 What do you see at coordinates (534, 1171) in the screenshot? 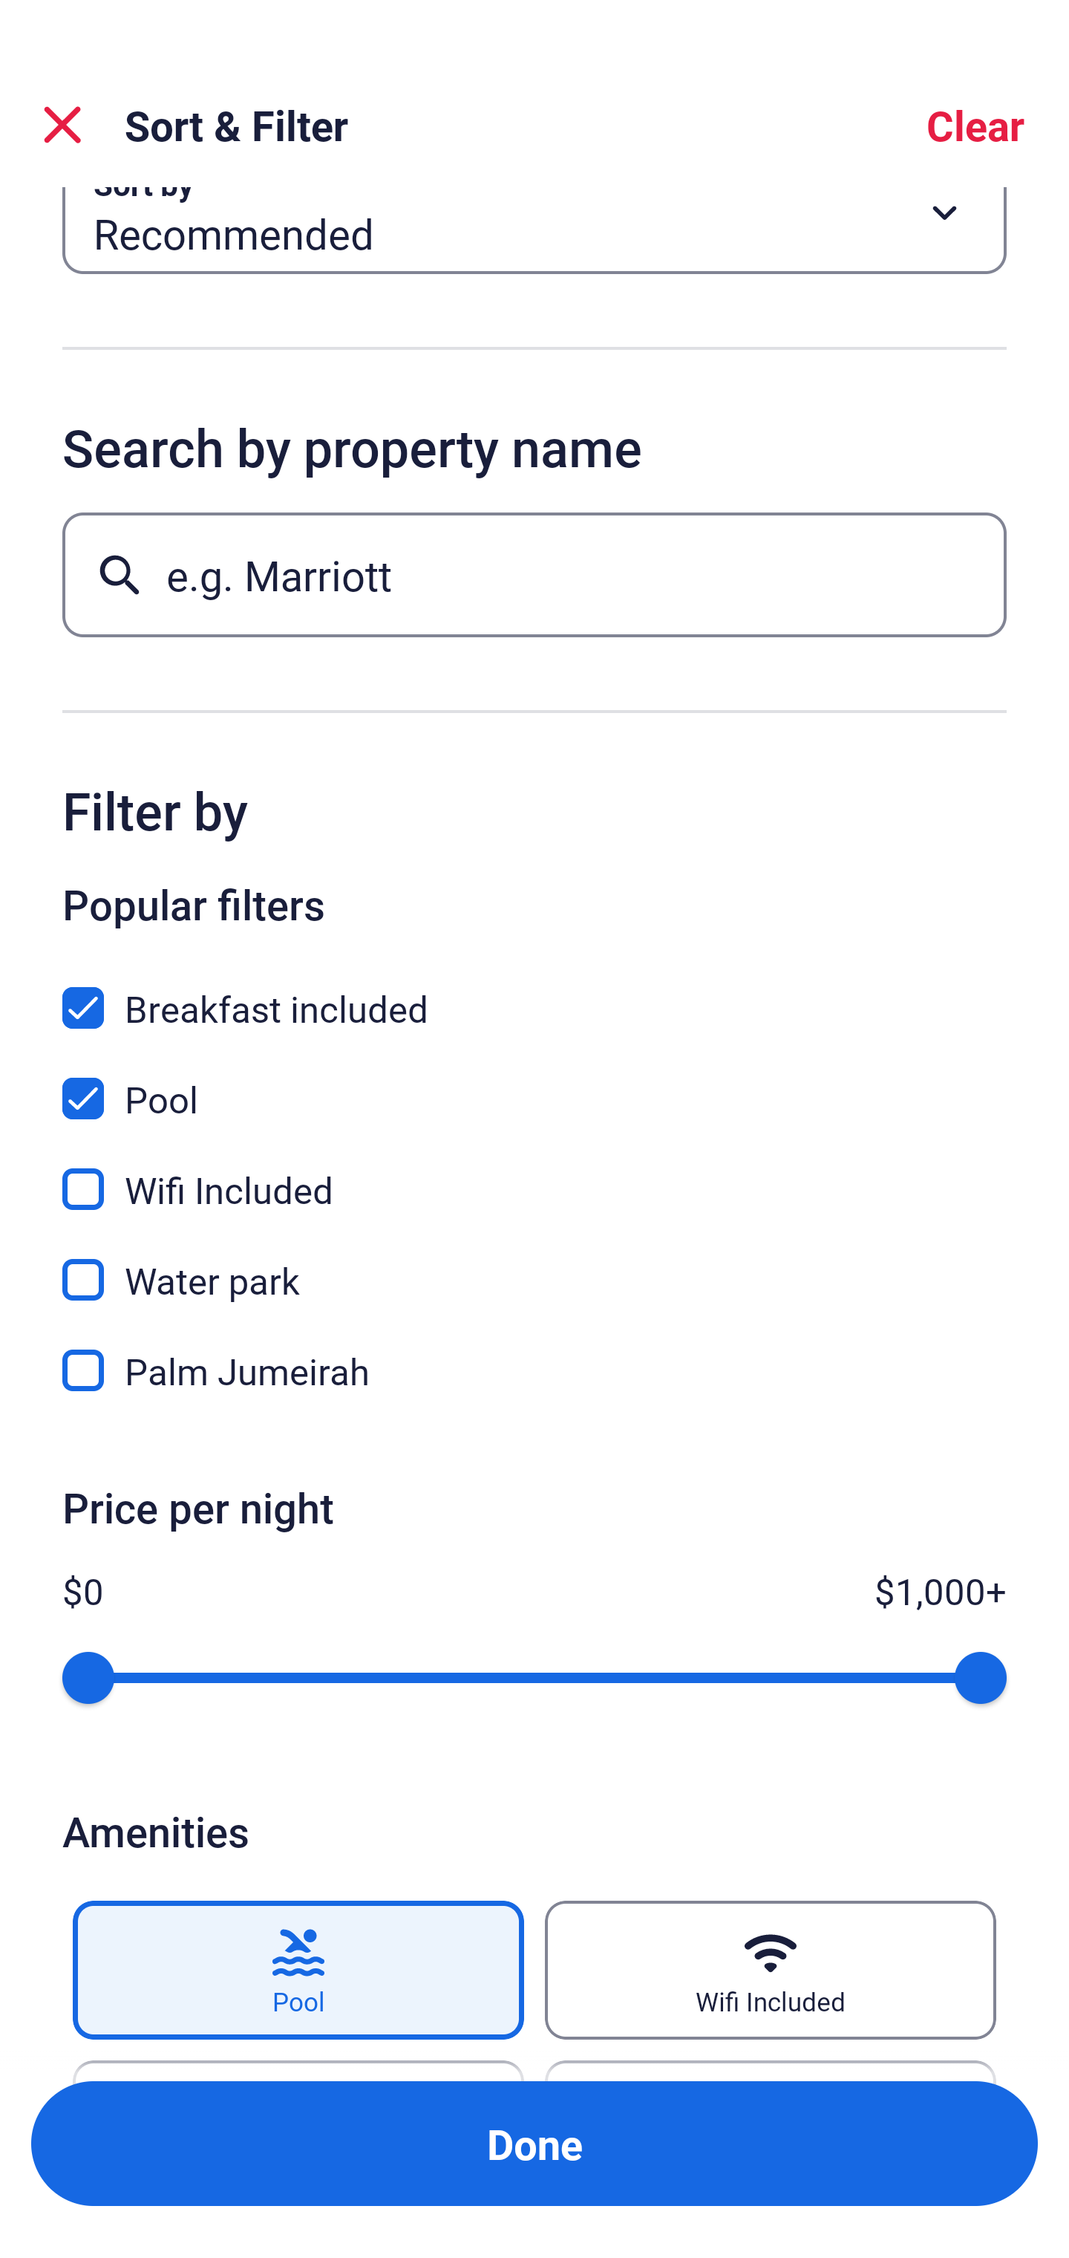
I see `Wifi Included, Wifi Included` at bounding box center [534, 1171].